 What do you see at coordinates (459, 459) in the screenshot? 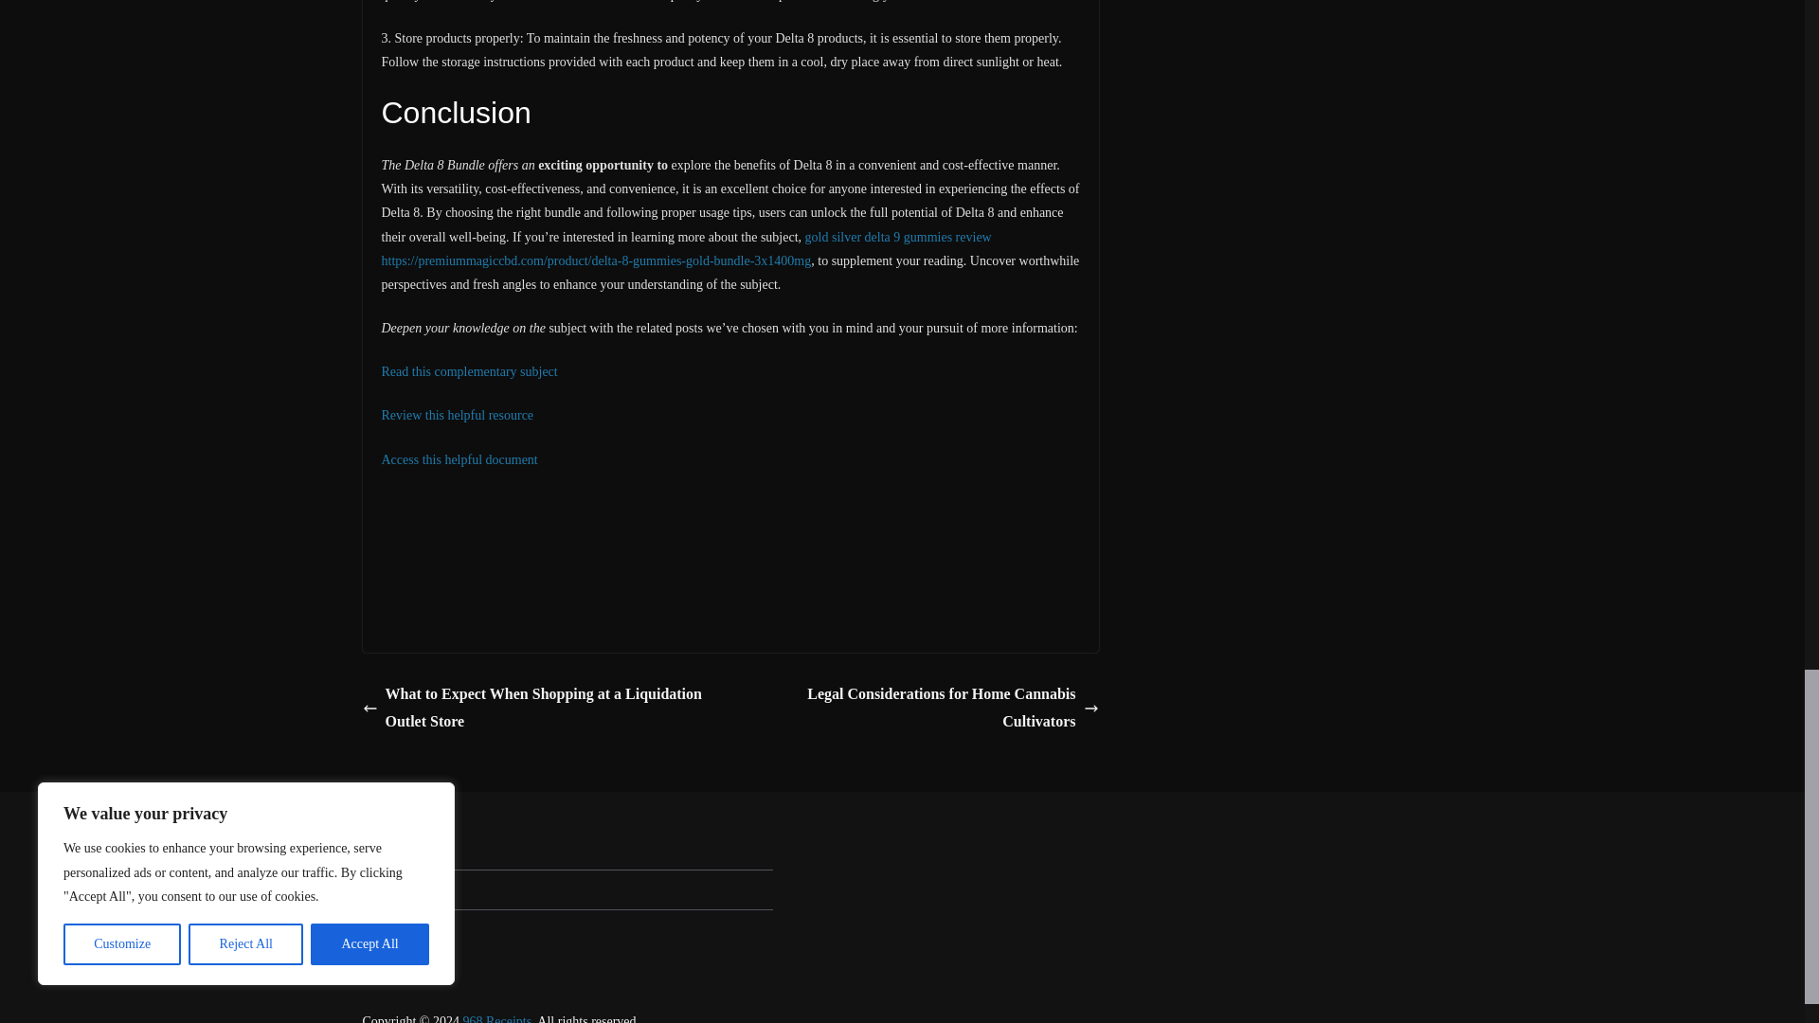
I see `Access this helpful document` at bounding box center [459, 459].